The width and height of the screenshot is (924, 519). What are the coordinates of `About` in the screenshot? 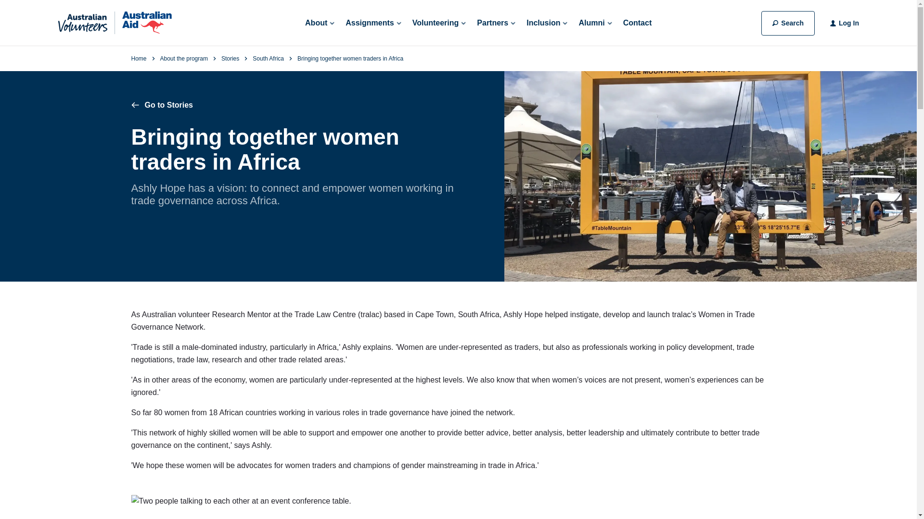 It's located at (319, 23).